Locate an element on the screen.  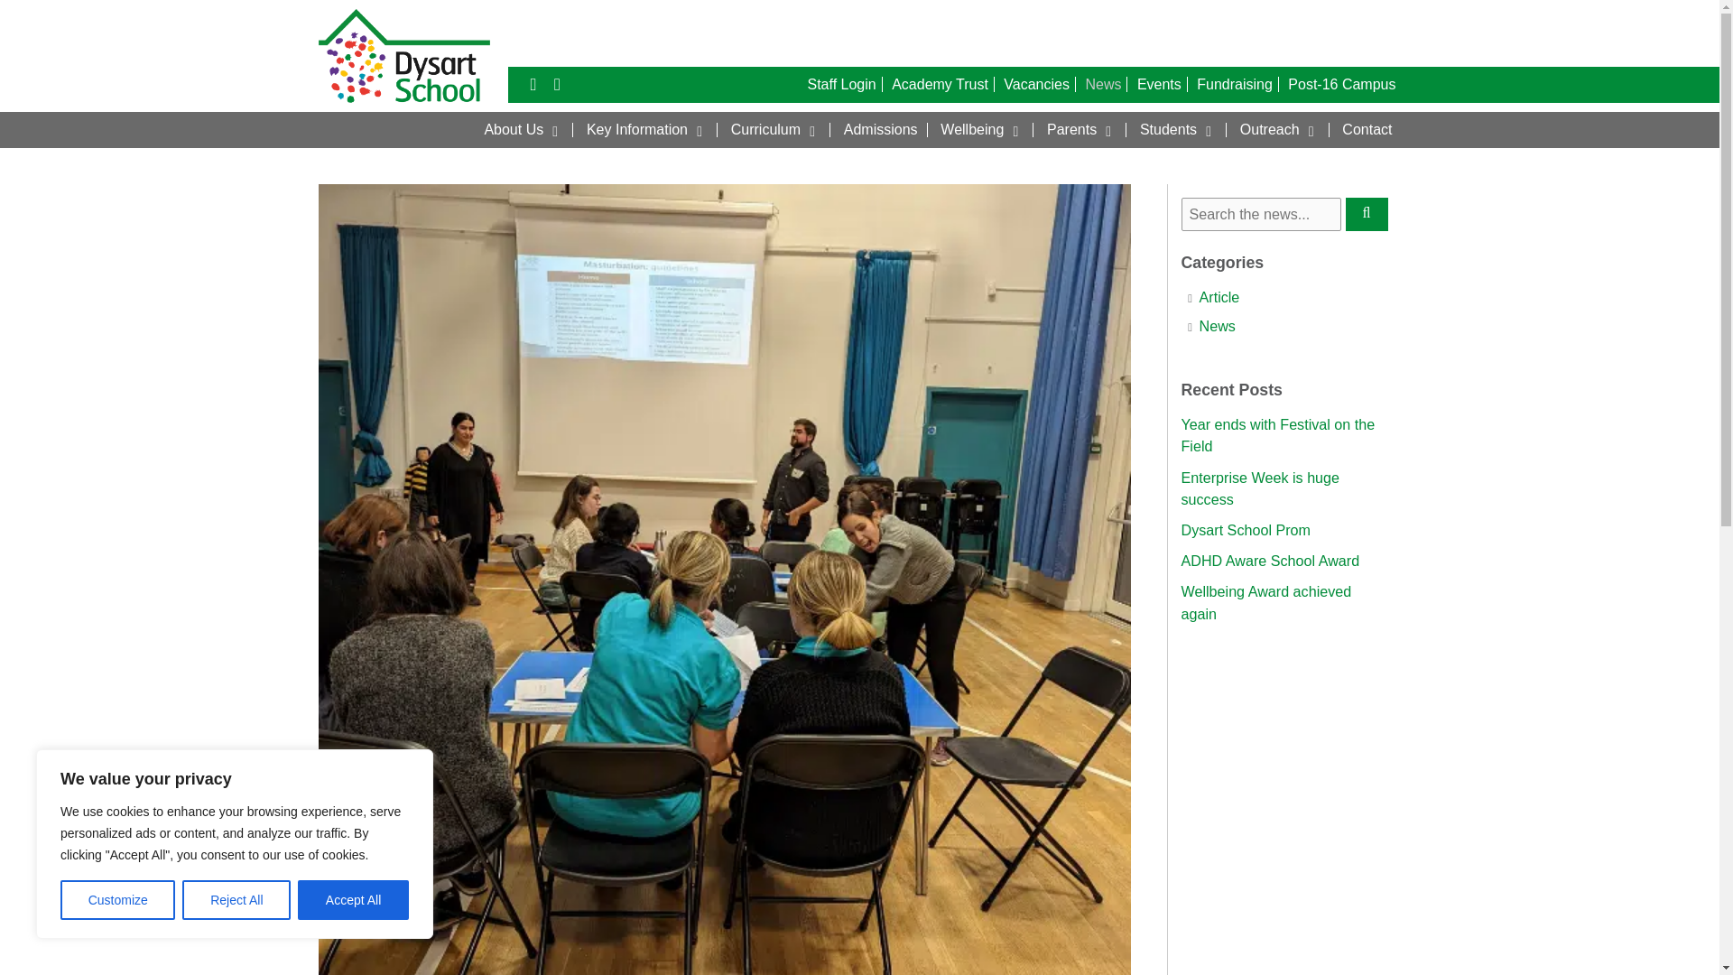
About Us is located at coordinates (524, 130).